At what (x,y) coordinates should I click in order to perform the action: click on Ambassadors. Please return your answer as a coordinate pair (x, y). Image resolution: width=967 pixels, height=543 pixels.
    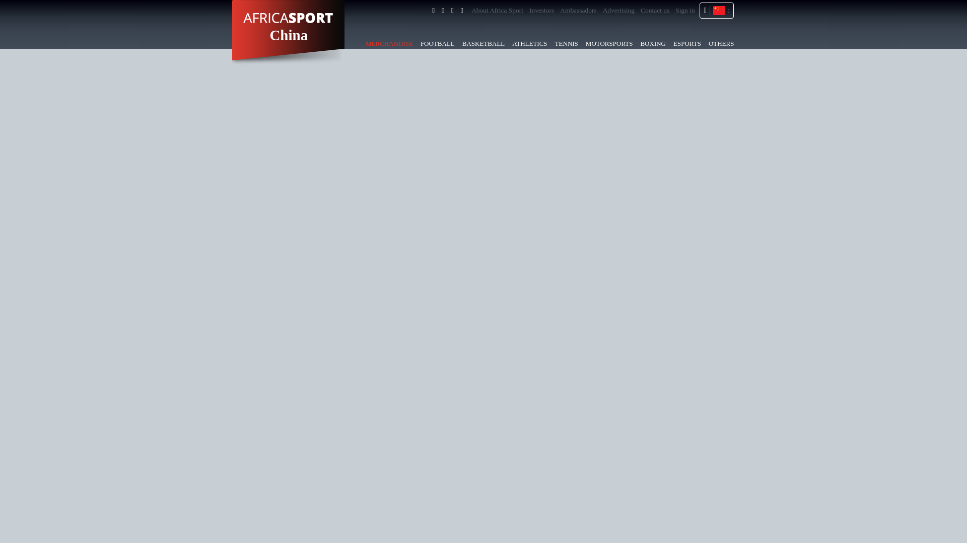
    Looking at the image, I should click on (578, 10).